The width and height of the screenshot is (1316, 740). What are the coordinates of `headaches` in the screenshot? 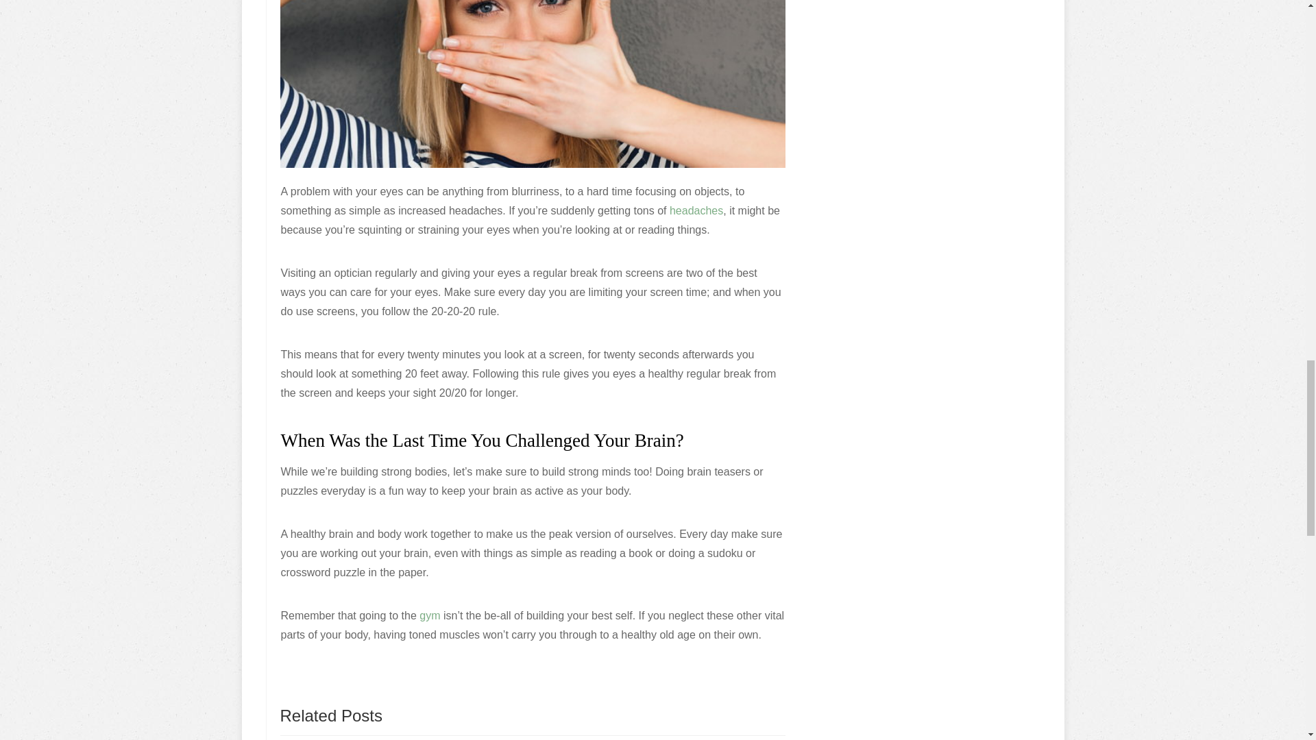 It's located at (696, 211).